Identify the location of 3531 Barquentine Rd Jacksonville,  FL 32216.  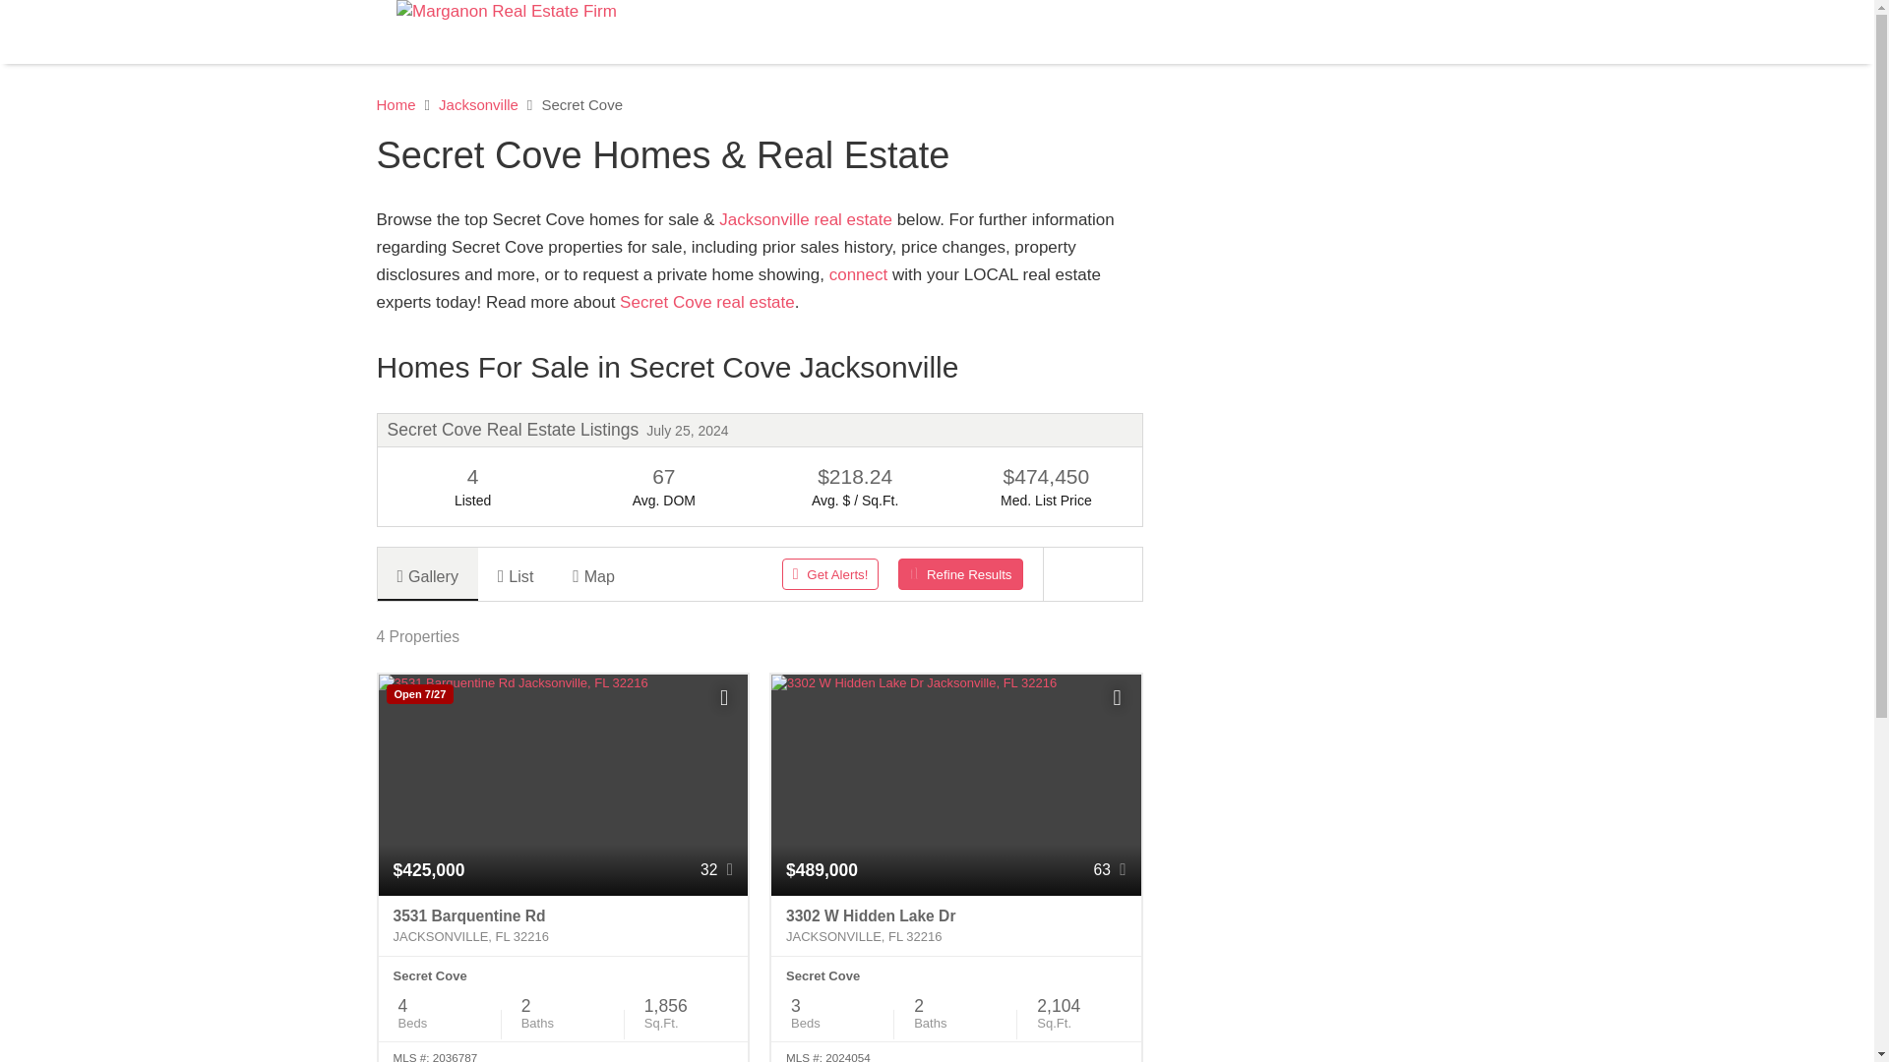
(563, 926).